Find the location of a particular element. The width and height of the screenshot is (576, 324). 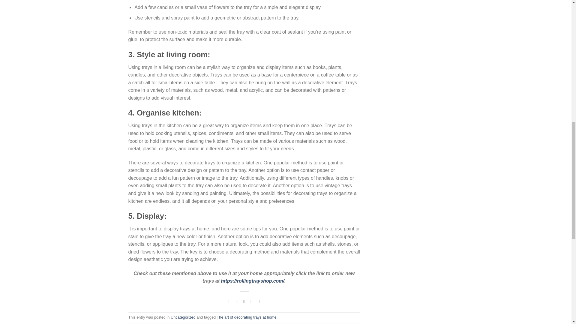

Share on LinkedIn is located at coordinates (259, 301).